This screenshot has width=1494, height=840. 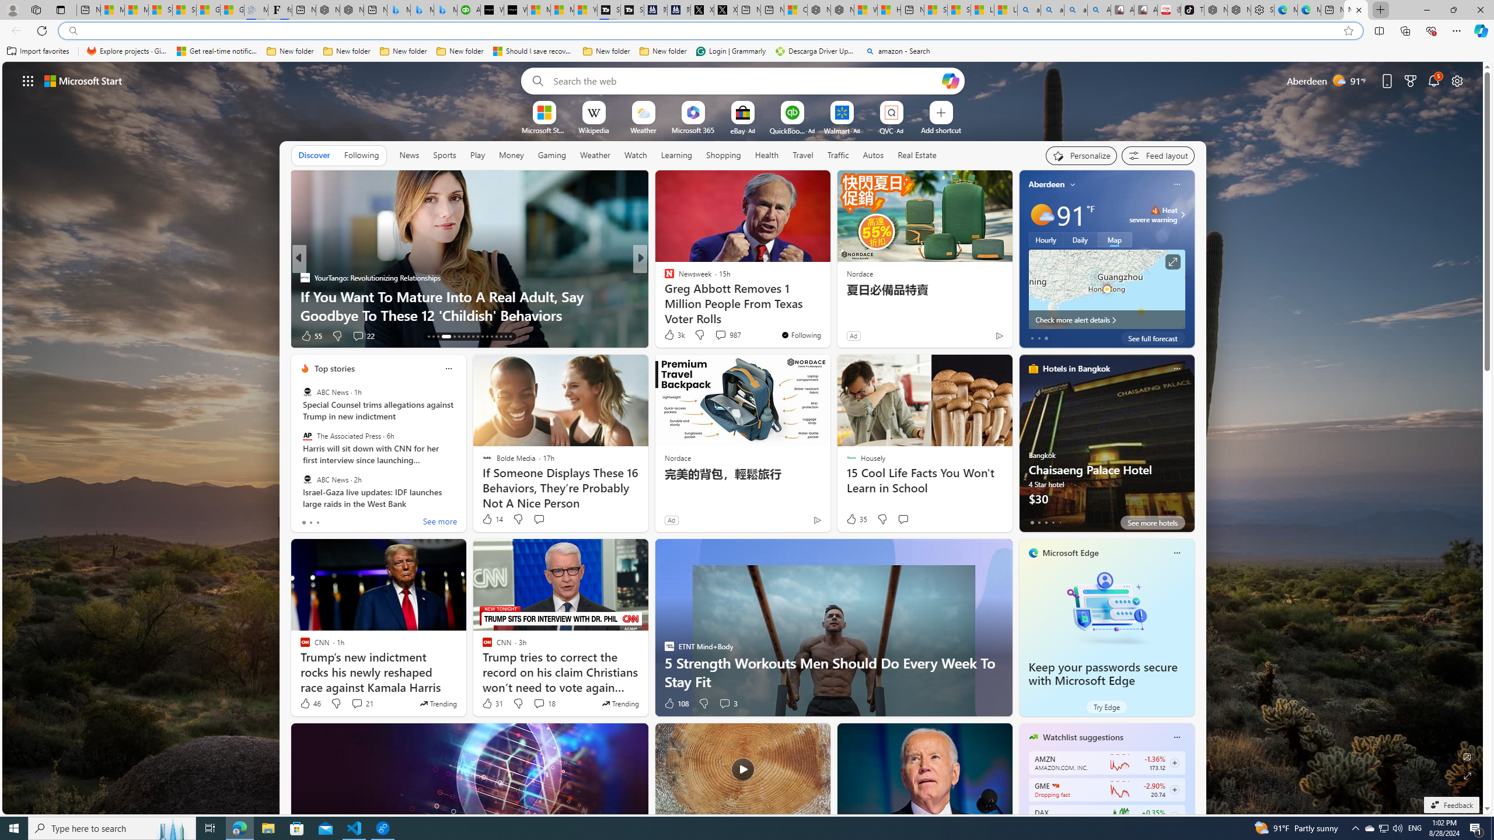 I want to click on Chaisaeng Palace Hotel, so click(x=1106, y=448).